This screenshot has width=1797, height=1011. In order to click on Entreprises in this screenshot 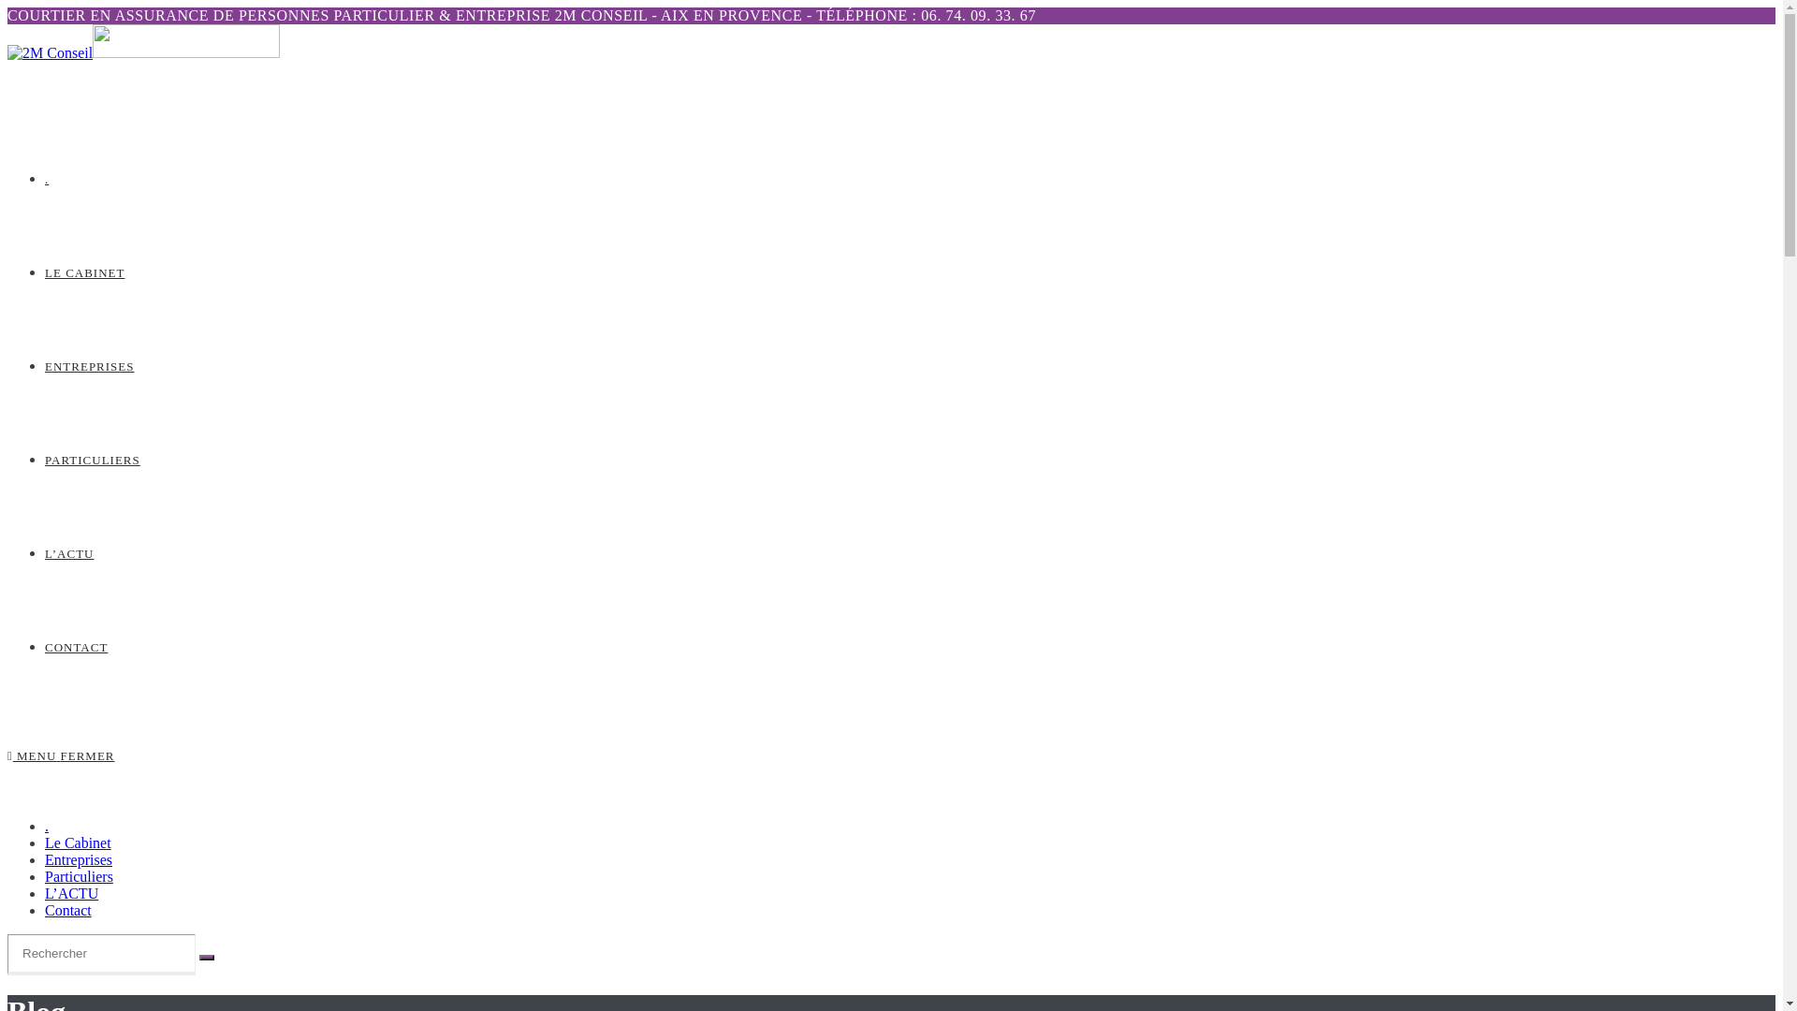, I will do `click(79, 859)`.